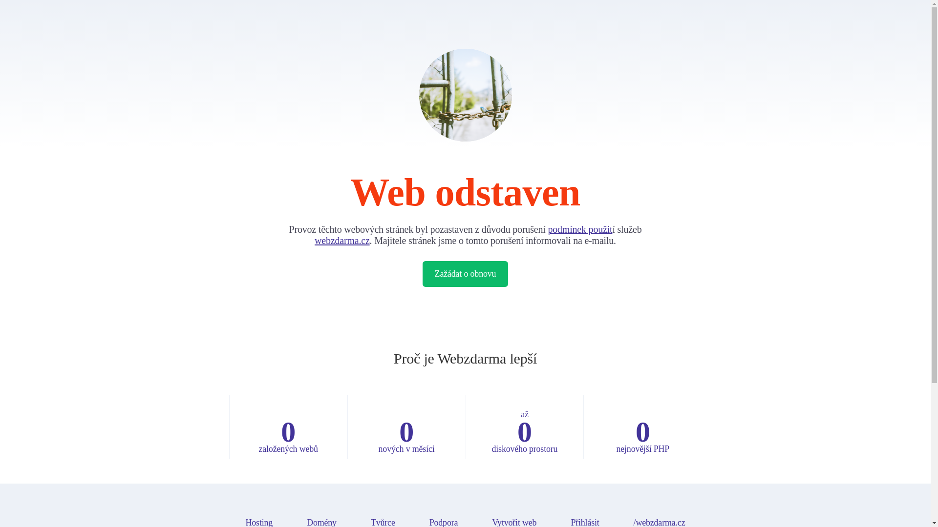 Image resolution: width=938 pixels, height=527 pixels. Describe the element at coordinates (444, 522) in the screenshot. I see `Podpora` at that location.